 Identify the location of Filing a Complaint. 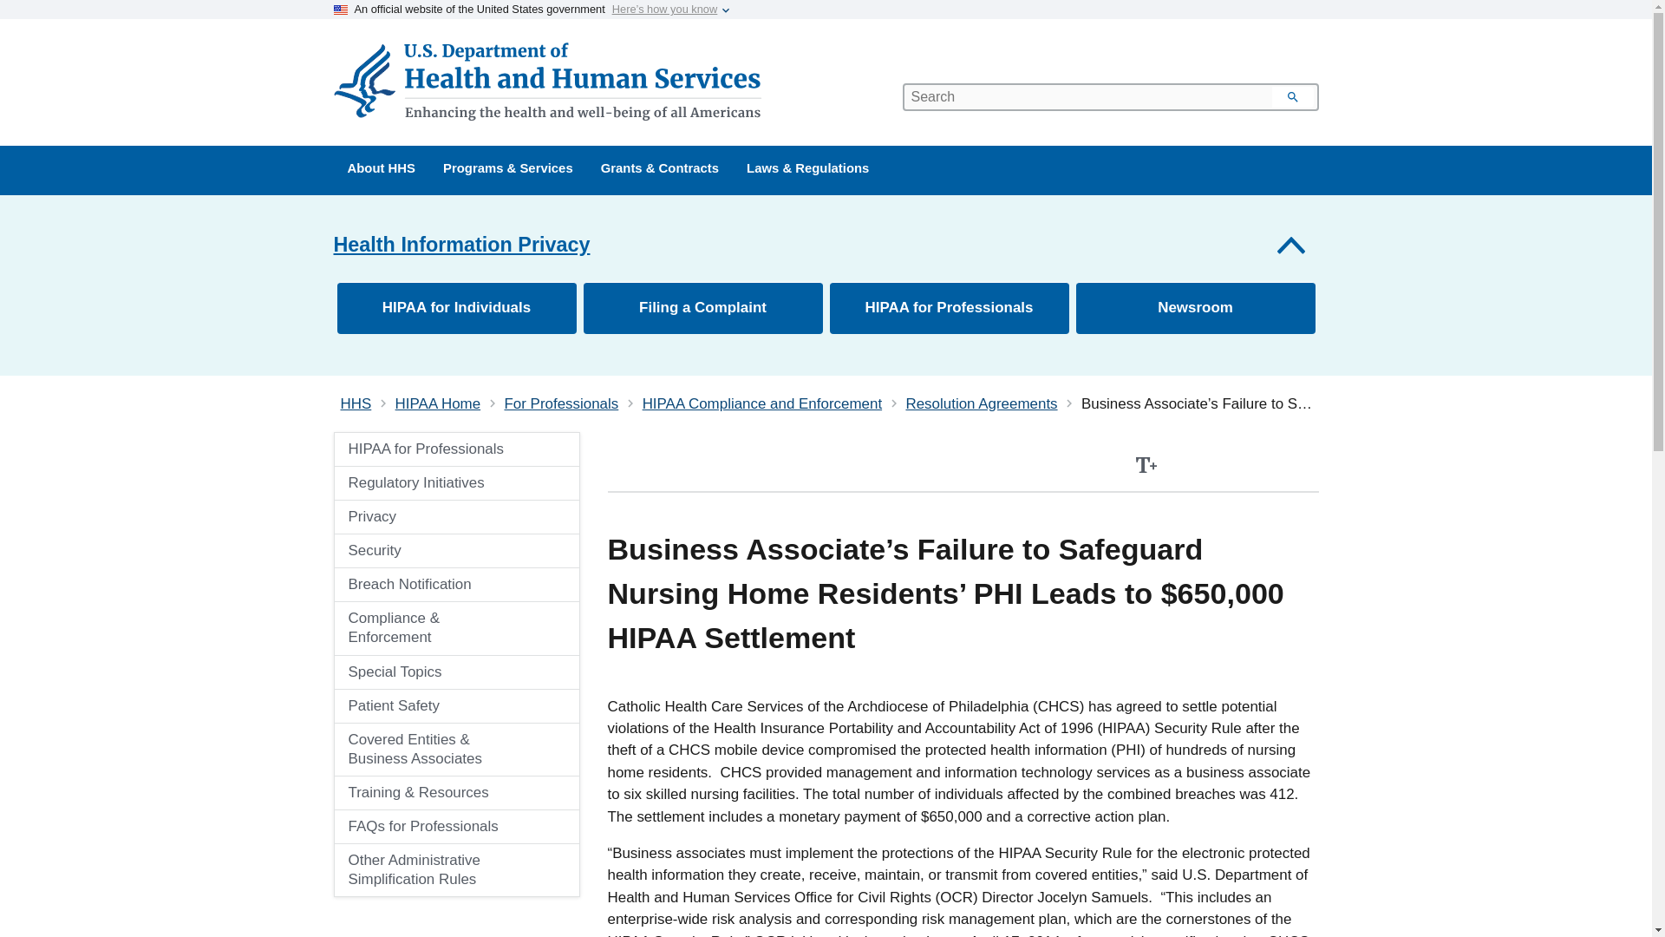
(702, 307).